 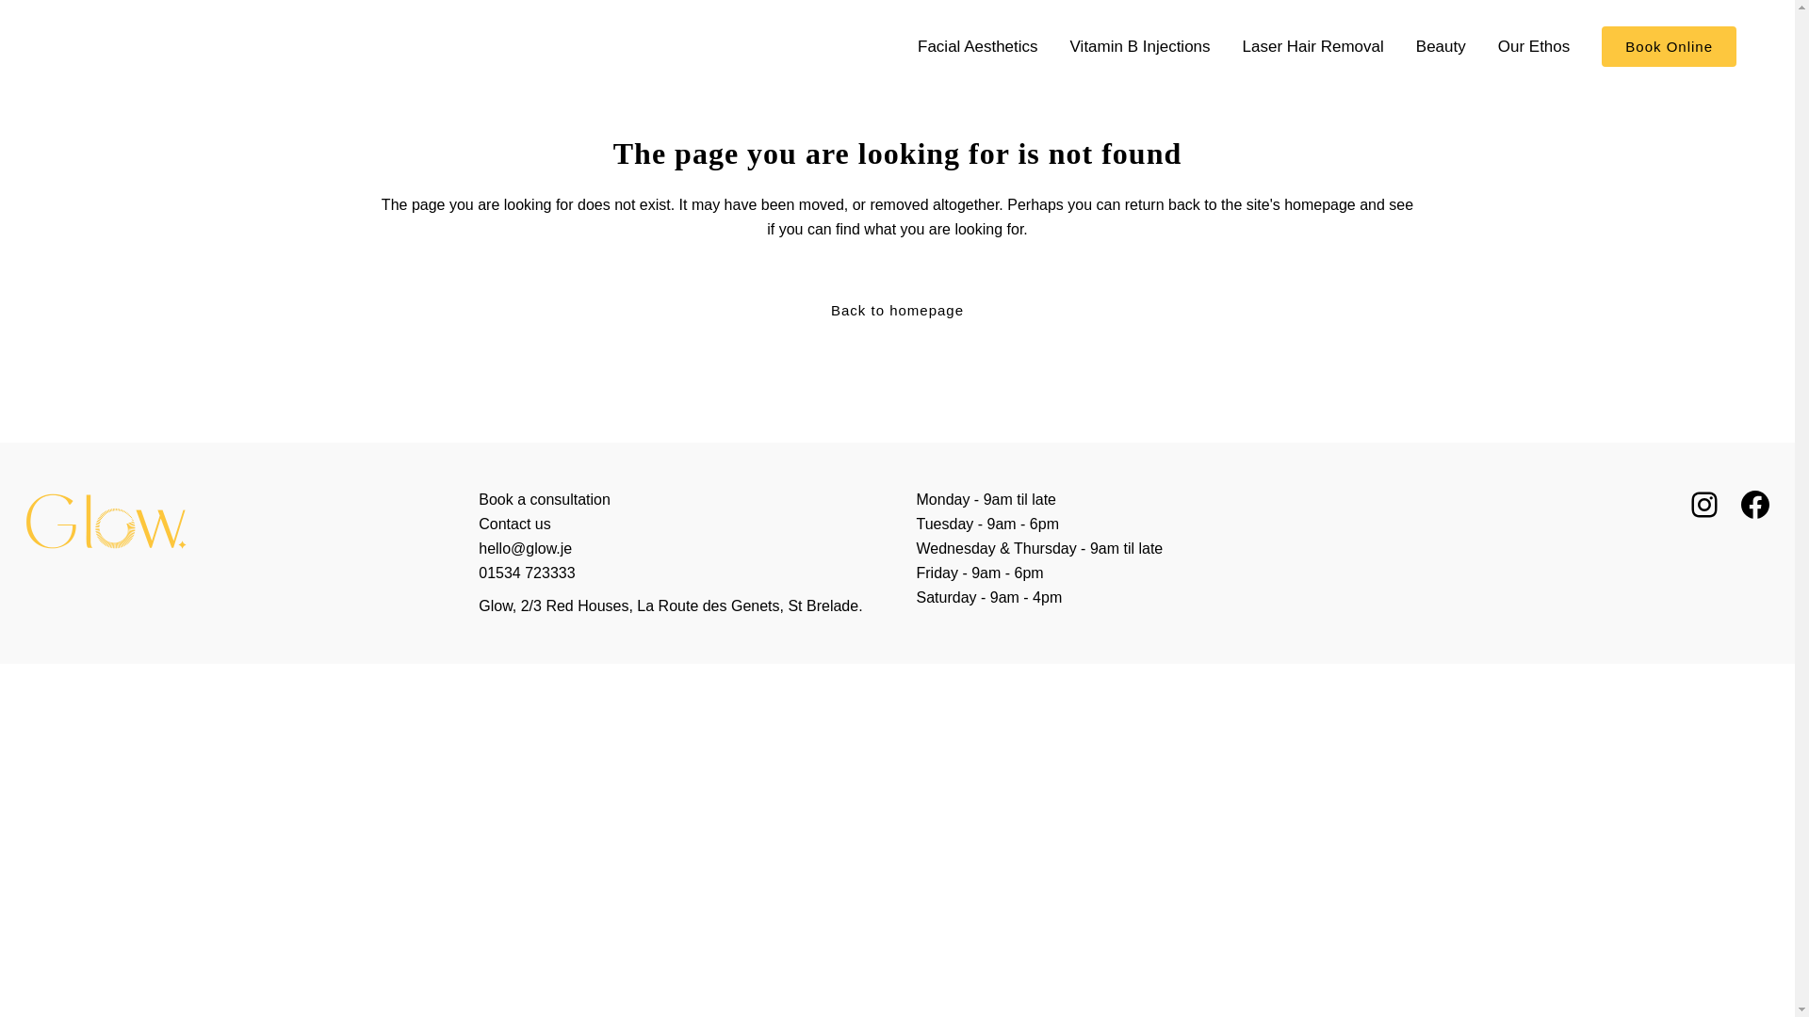 I want to click on 01534 723333, so click(x=527, y=573).